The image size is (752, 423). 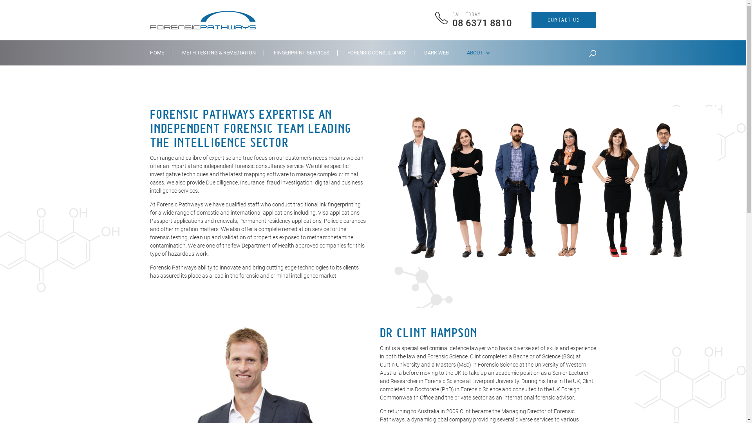 What do you see at coordinates (564, 20) in the screenshot?
I see `CONTACT US` at bounding box center [564, 20].